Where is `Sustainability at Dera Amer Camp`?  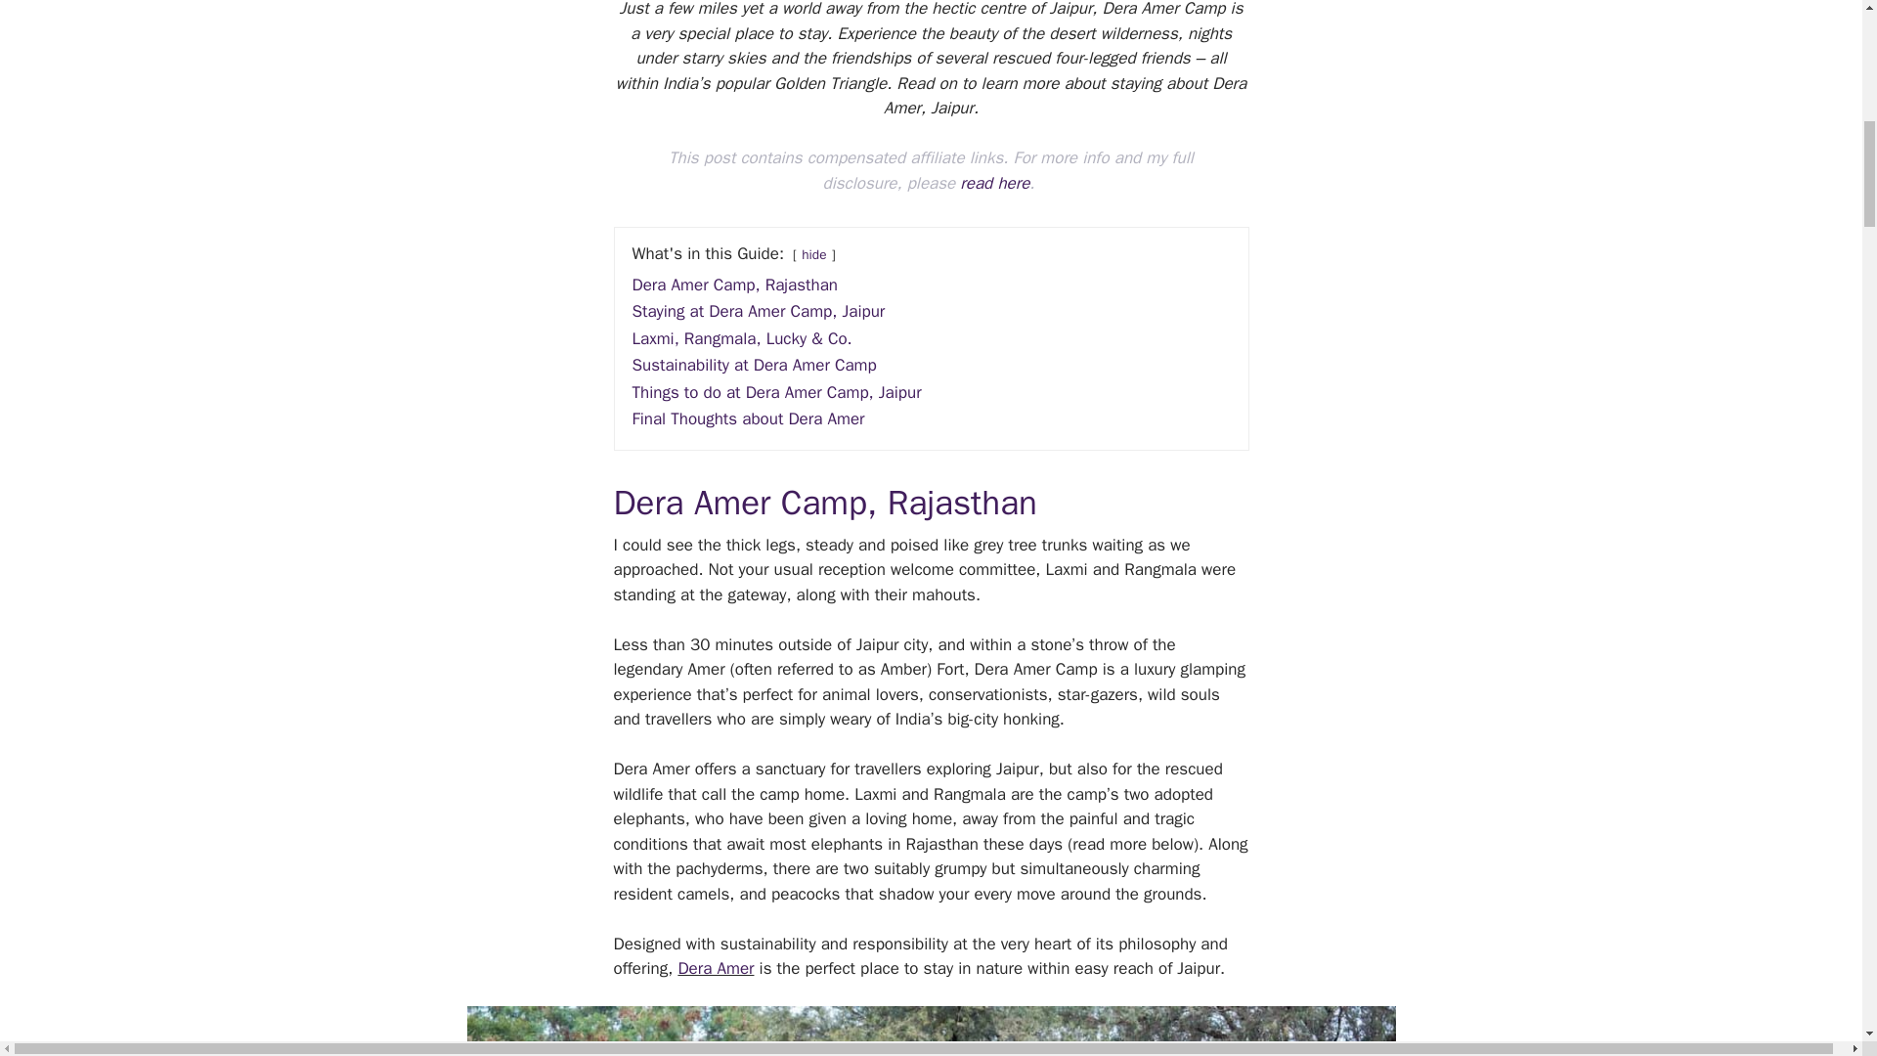
Sustainability at Dera Amer Camp is located at coordinates (753, 365).